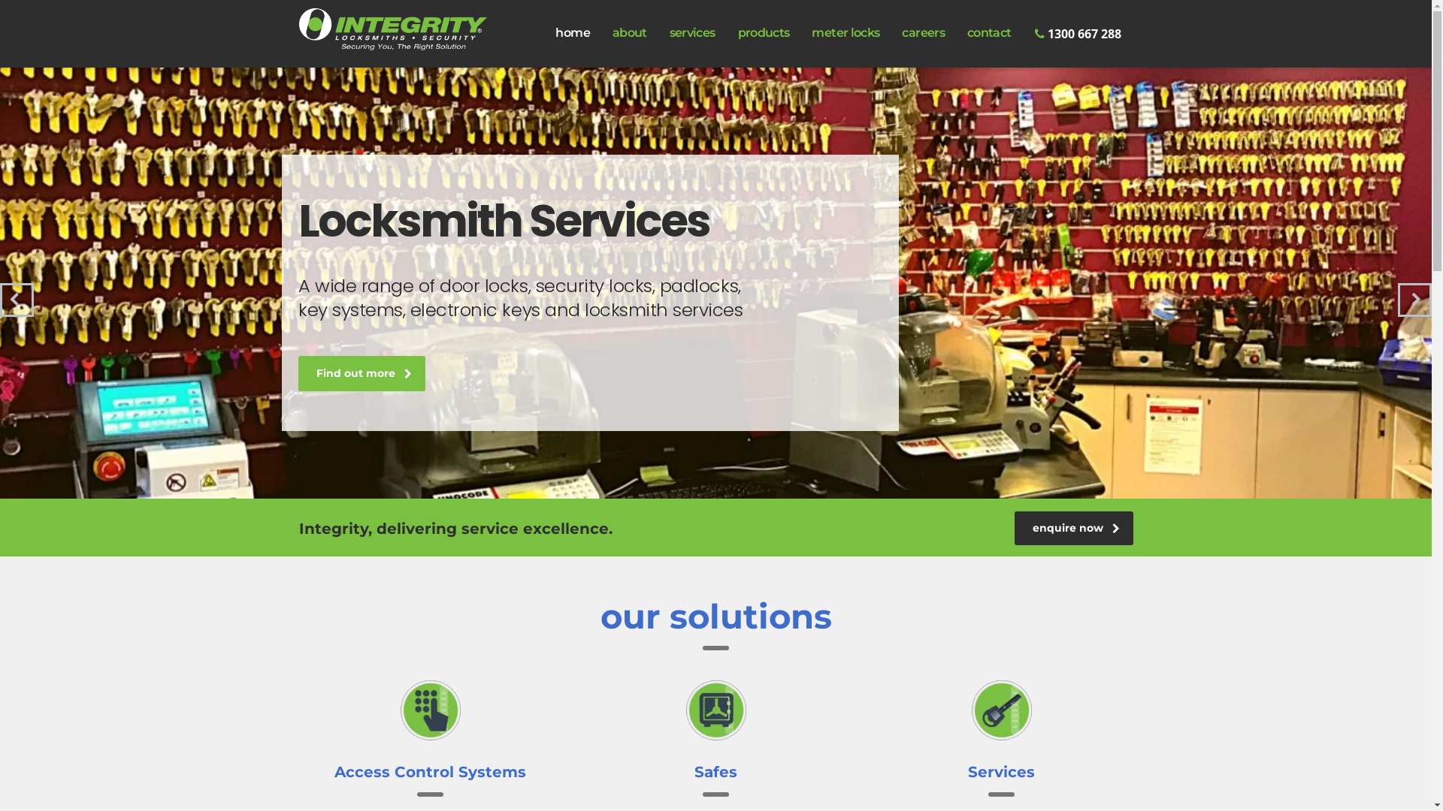  Describe the element at coordinates (630, 33) in the screenshot. I see `about` at that location.